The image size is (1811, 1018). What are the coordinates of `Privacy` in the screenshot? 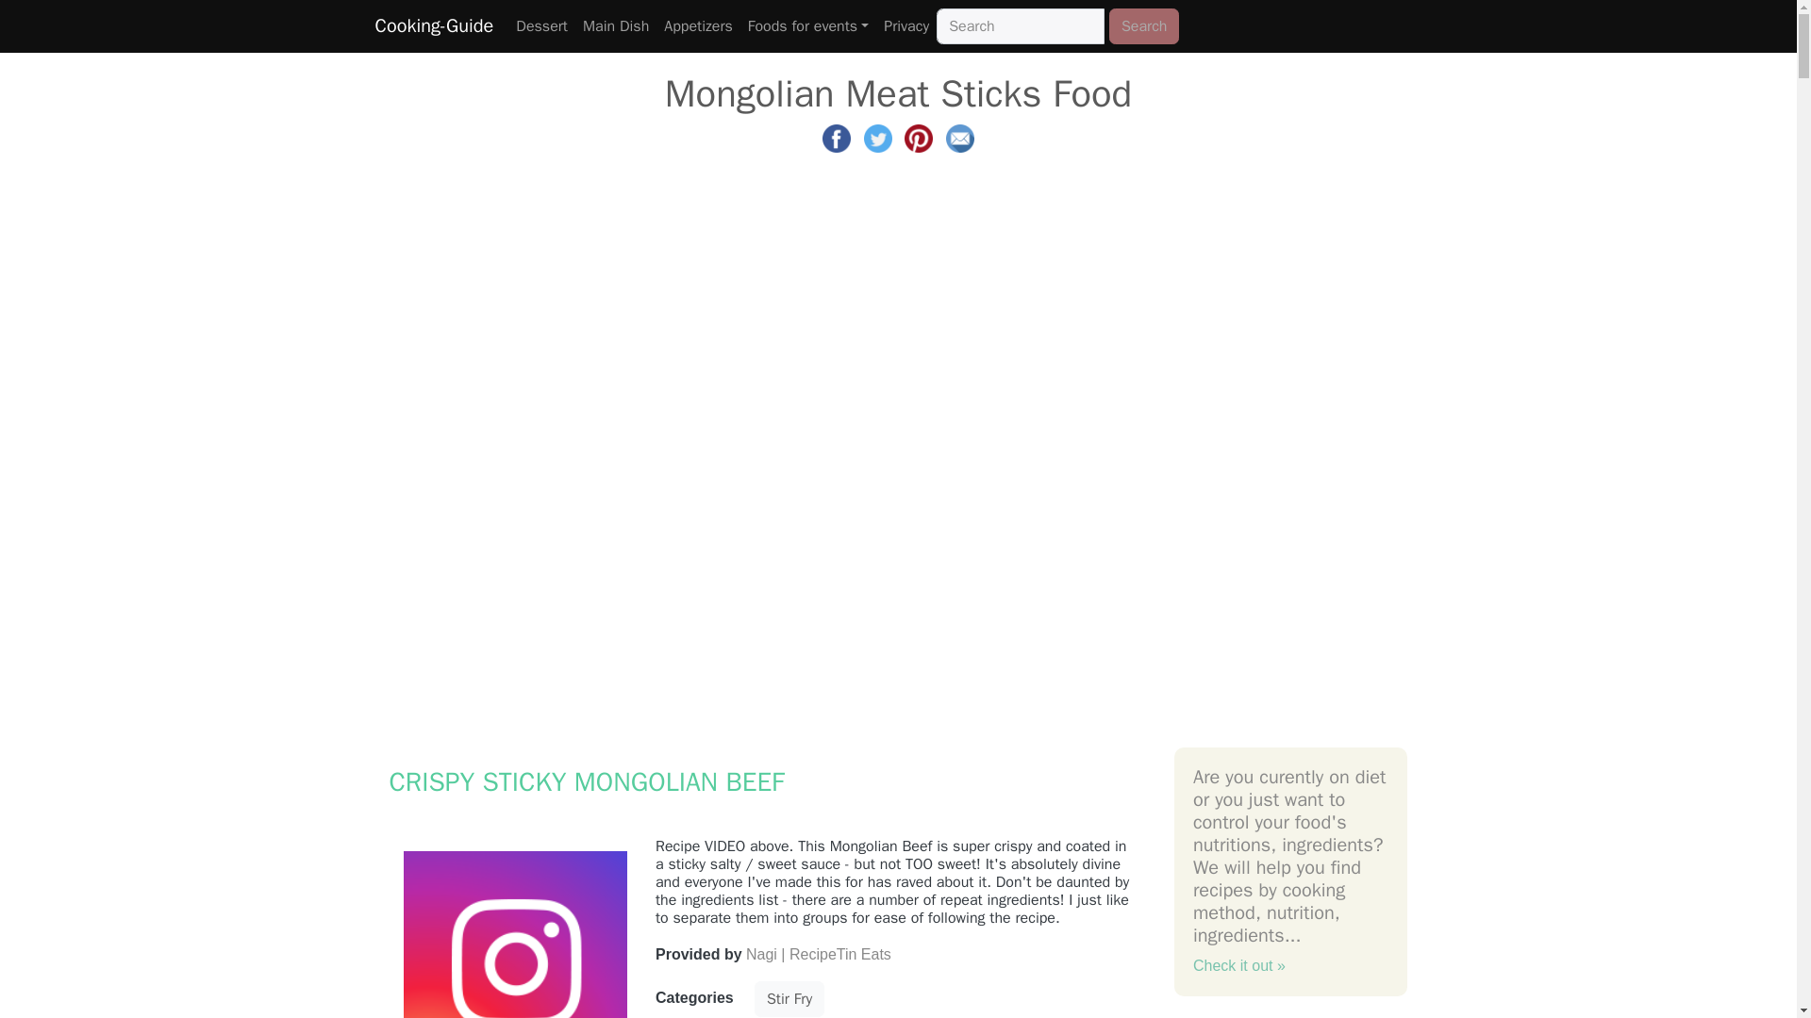 It's located at (905, 25).